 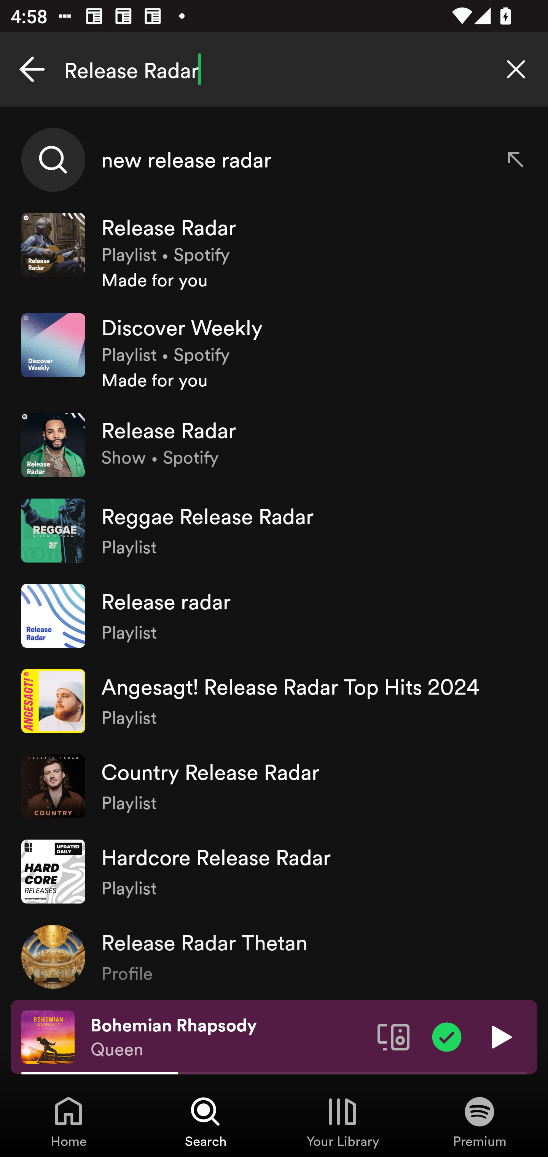 I want to click on Bohemian Rhapsody Queen, so click(x=228, y=1037).